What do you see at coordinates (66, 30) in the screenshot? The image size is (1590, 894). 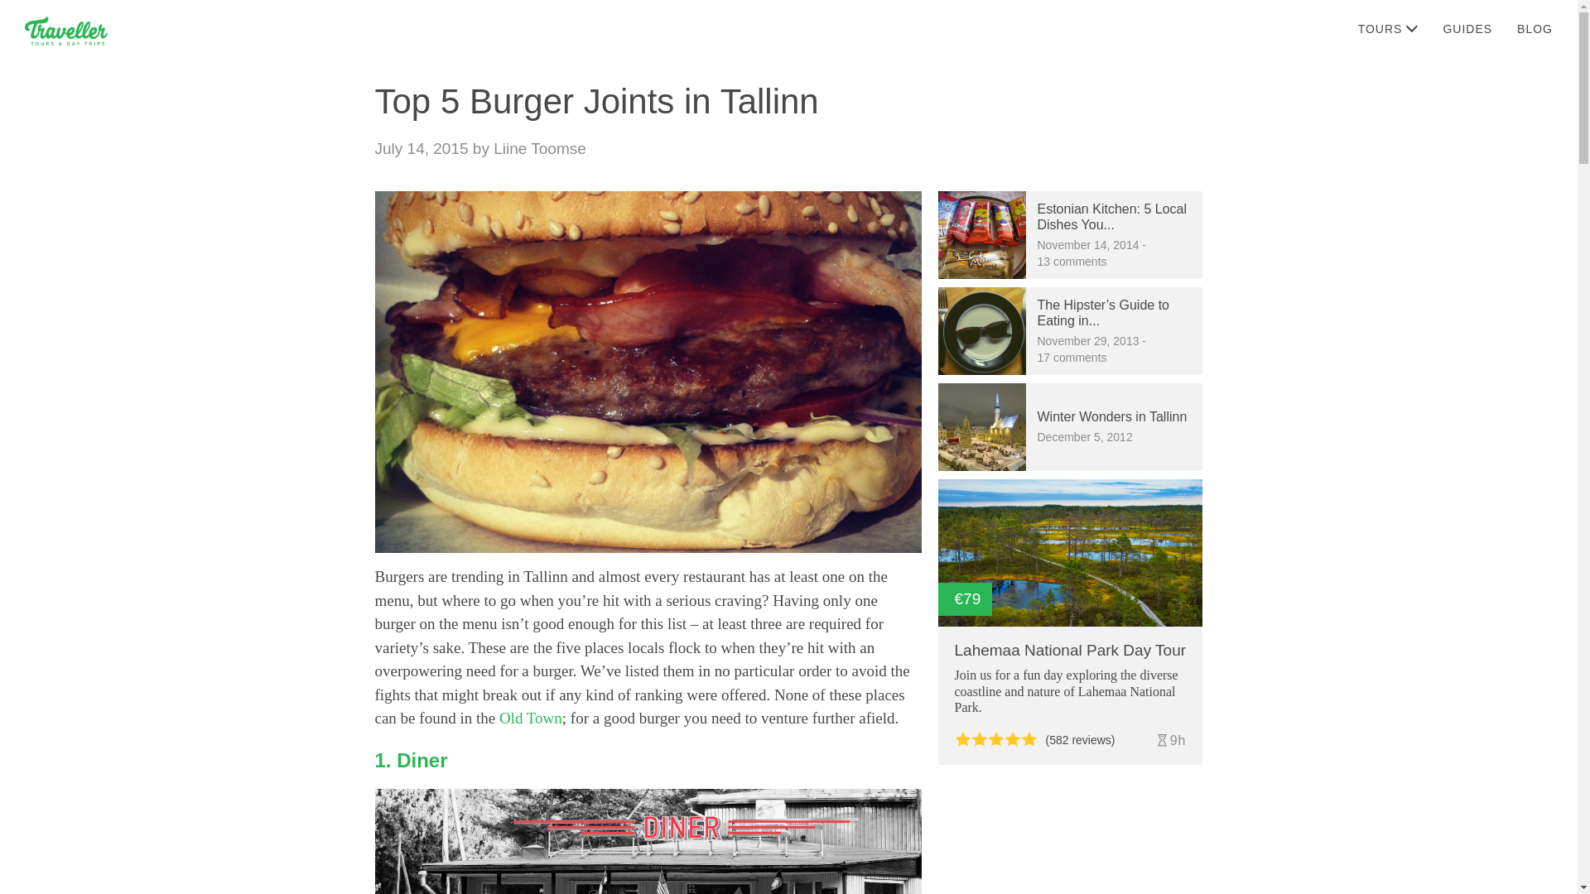 I see `Traveller Tours Blog` at bounding box center [66, 30].